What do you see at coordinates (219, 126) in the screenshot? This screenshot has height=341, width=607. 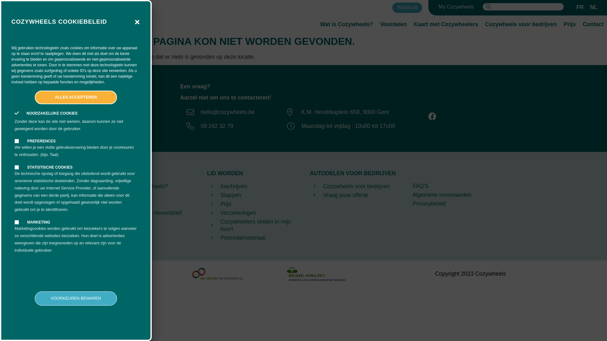 I see `09 242 32 79` at bounding box center [219, 126].